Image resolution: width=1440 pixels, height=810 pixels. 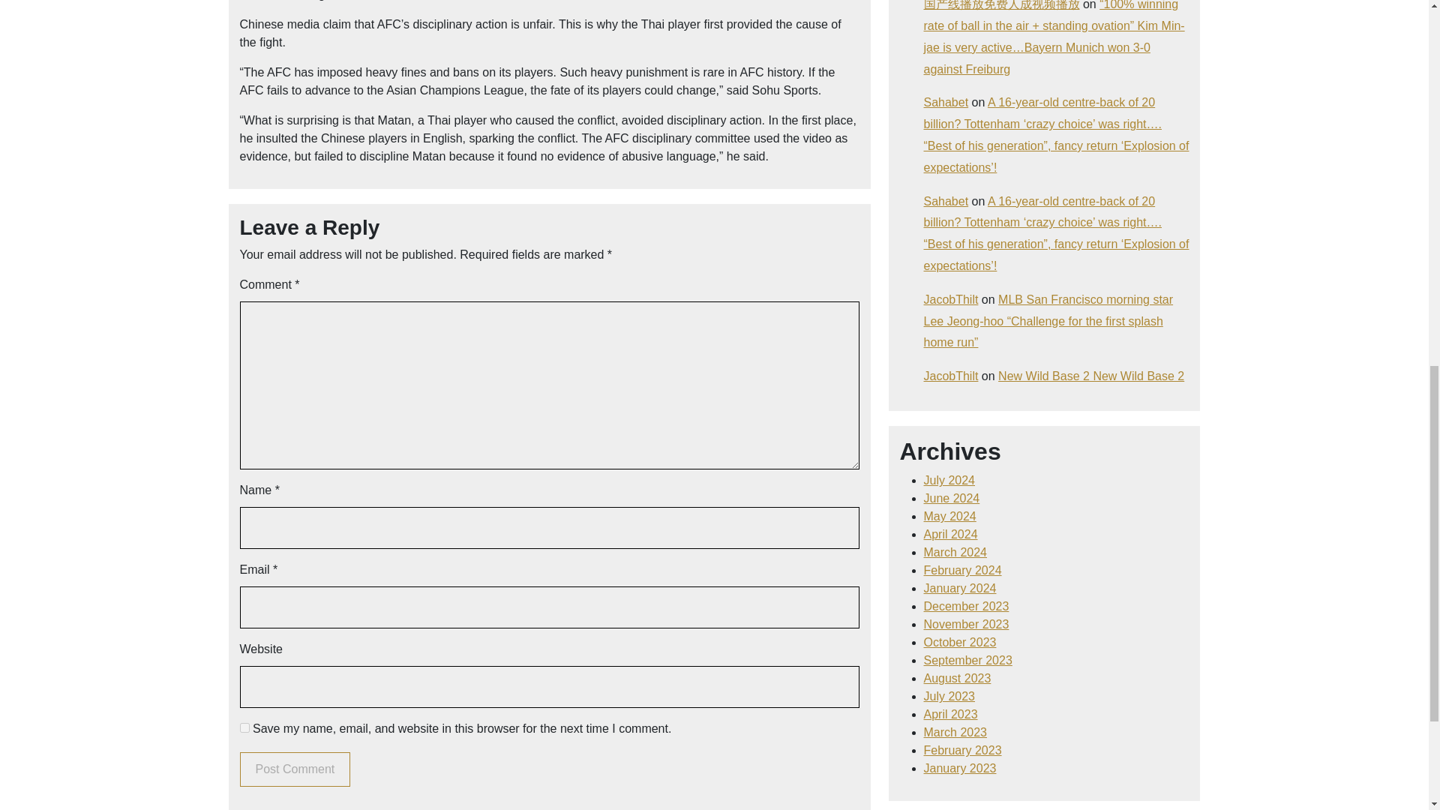 I want to click on August 2023, so click(x=958, y=678).